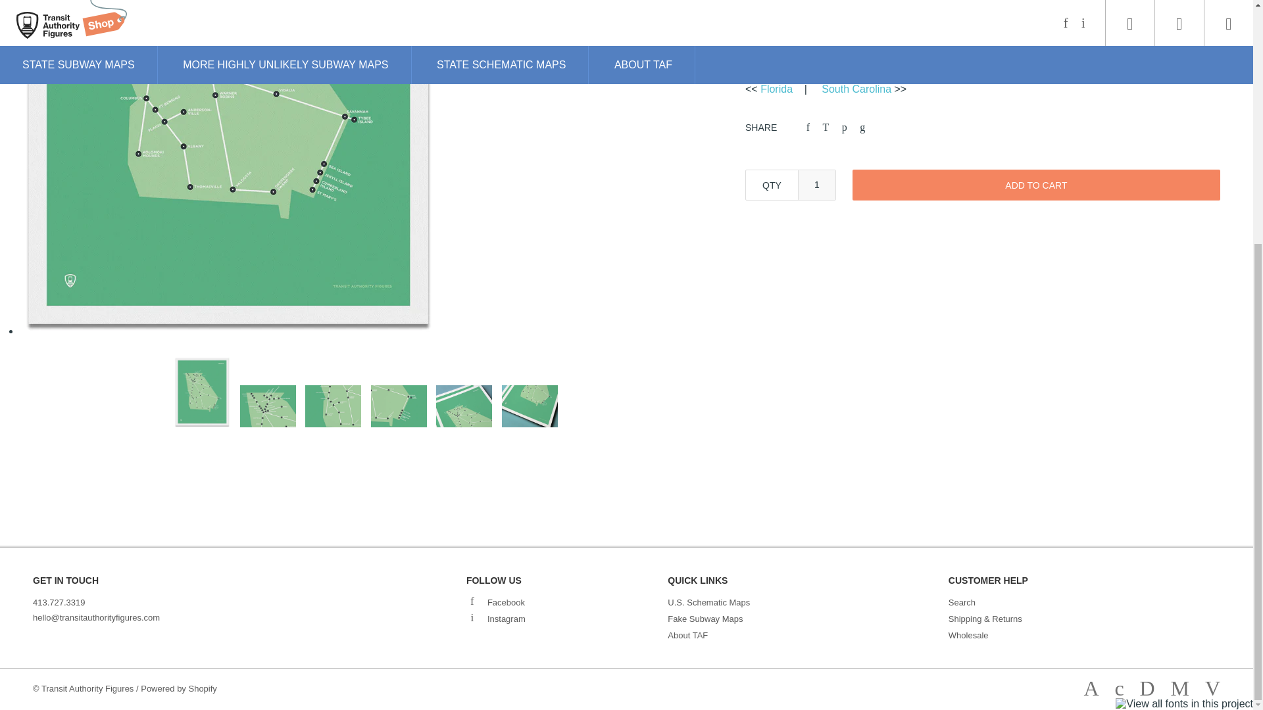  Describe the element at coordinates (1036, 185) in the screenshot. I see `ADD TO CART` at that location.